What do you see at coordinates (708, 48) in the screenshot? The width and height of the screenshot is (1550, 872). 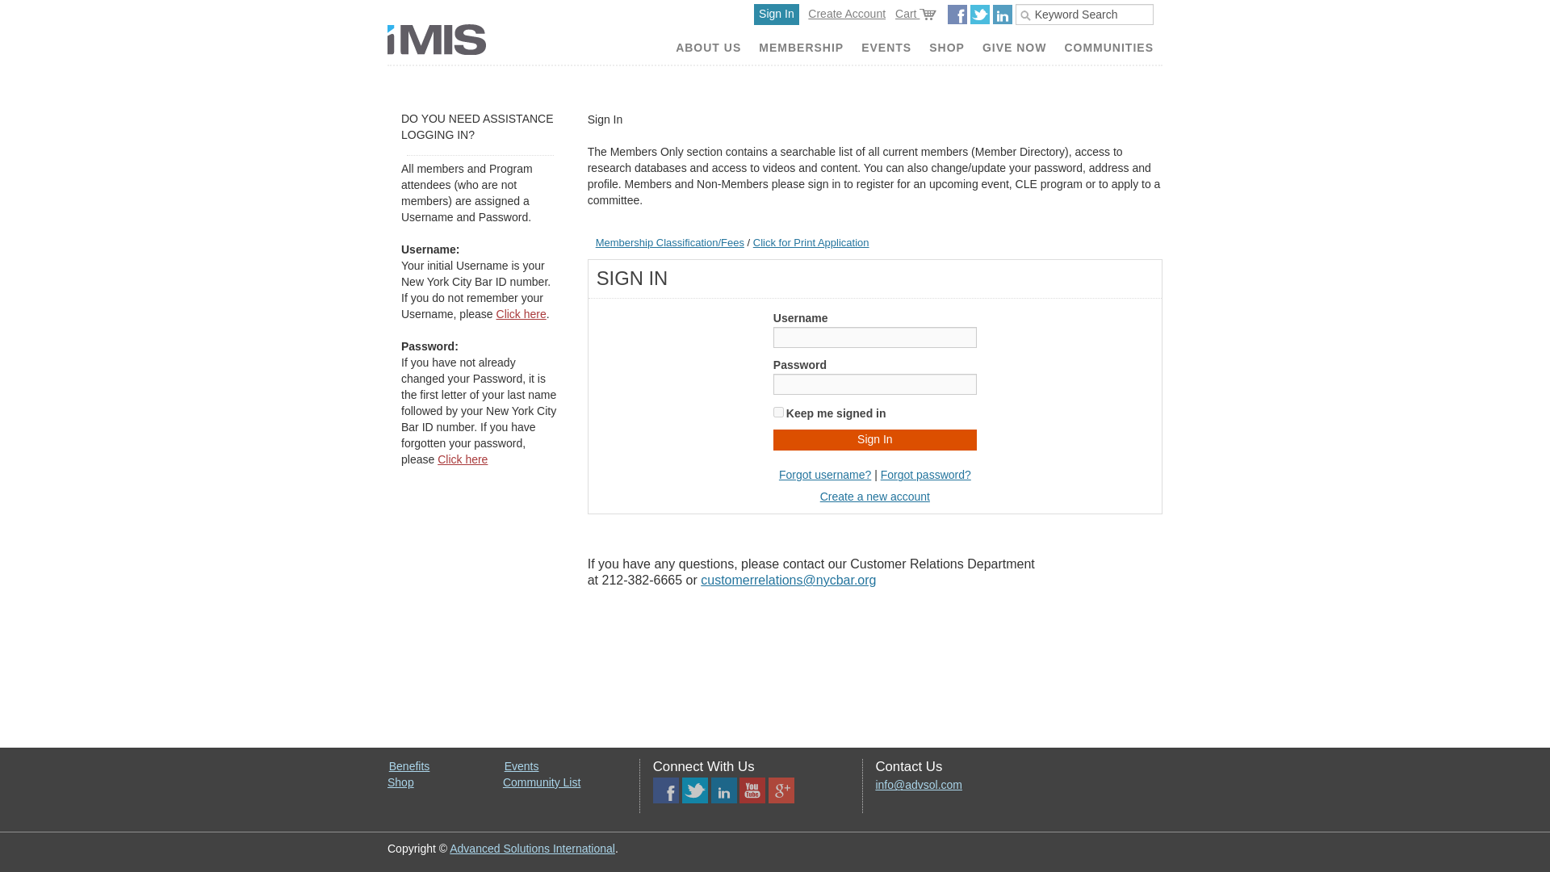 I see `ABOUT US` at bounding box center [708, 48].